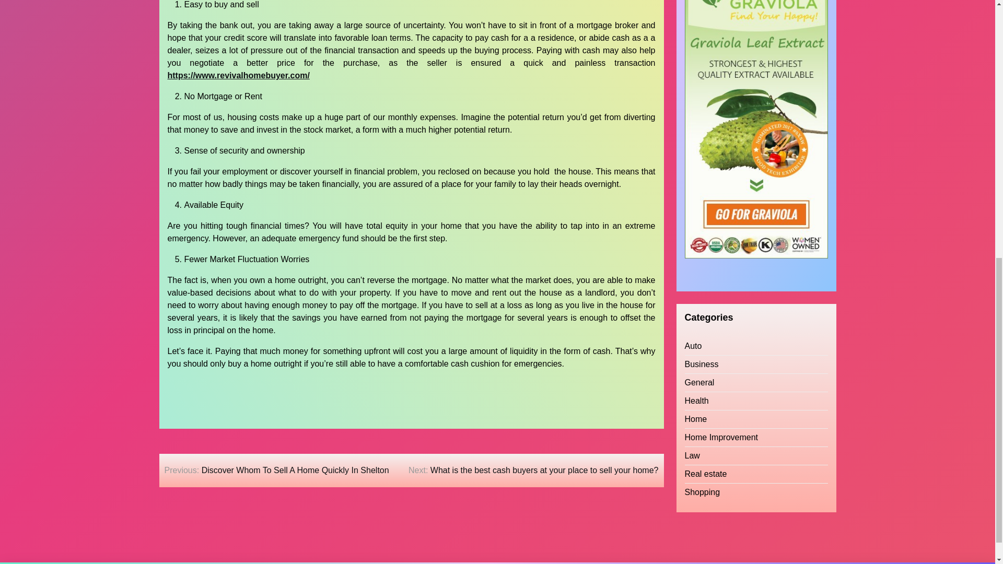 Image resolution: width=1003 pixels, height=564 pixels. What do you see at coordinates (692, 337) in the screenshot?
I see `Law` at bounding box center [692, 337].